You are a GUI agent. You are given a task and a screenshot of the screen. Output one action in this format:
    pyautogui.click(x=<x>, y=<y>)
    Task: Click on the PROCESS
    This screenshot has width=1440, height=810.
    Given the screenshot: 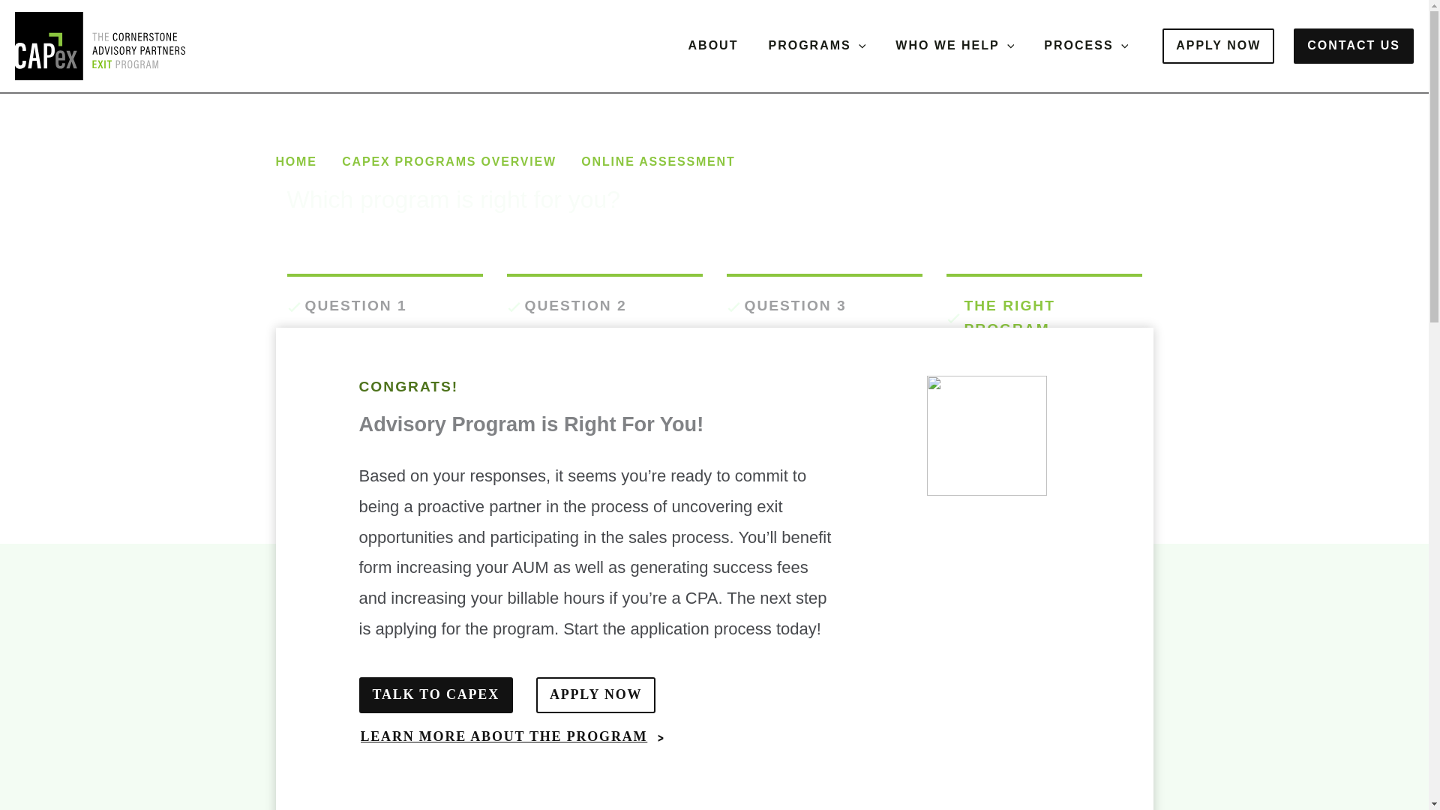 What is the action you would take?
    pyautogui.click(x=1086, y=46)
    